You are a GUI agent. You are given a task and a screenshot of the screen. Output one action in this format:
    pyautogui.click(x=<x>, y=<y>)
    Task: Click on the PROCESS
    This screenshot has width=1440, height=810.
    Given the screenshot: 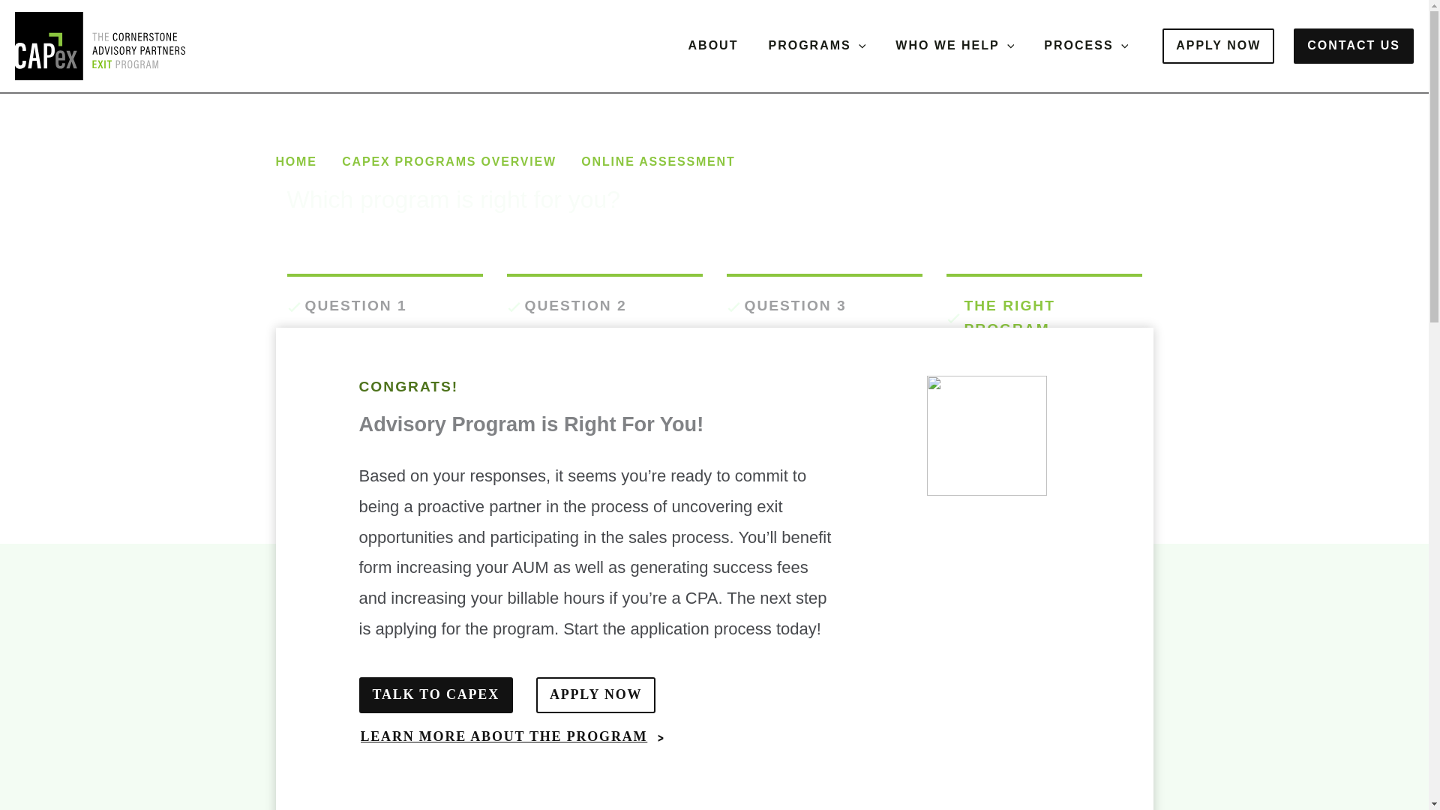 What is the action you would take?
    pyautogui.click(x=1086, y=46)
    